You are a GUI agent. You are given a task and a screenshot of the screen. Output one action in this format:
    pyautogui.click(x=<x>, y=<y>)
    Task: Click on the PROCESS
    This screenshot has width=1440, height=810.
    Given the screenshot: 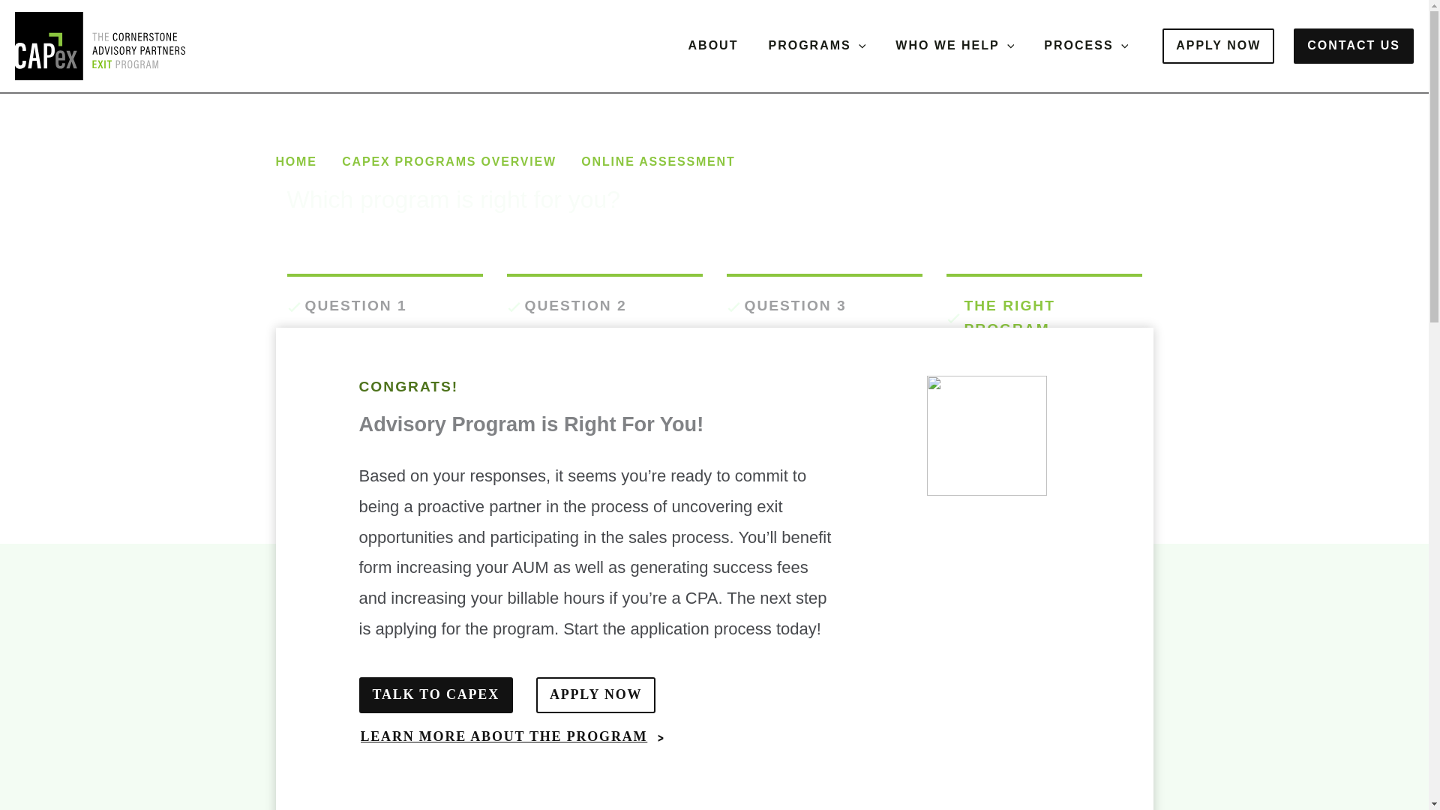 What is the action you would take?
    pyautogui.click(x=1086, y=46)
    